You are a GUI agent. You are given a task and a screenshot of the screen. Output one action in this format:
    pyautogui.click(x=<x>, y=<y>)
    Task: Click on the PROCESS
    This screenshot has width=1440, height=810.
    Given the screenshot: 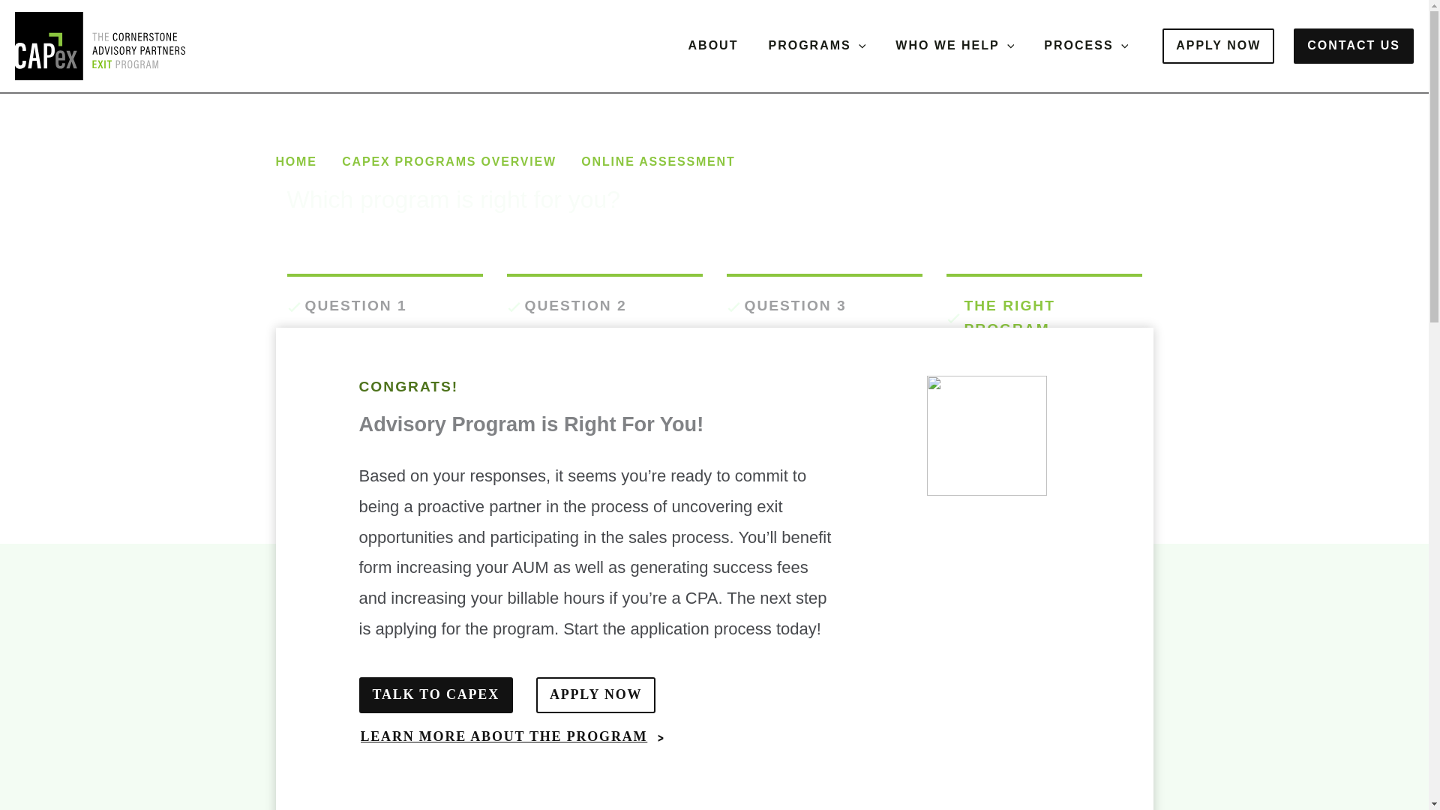 What is the action you would take?
    pyautogui.click(x=1086, y=46)
    